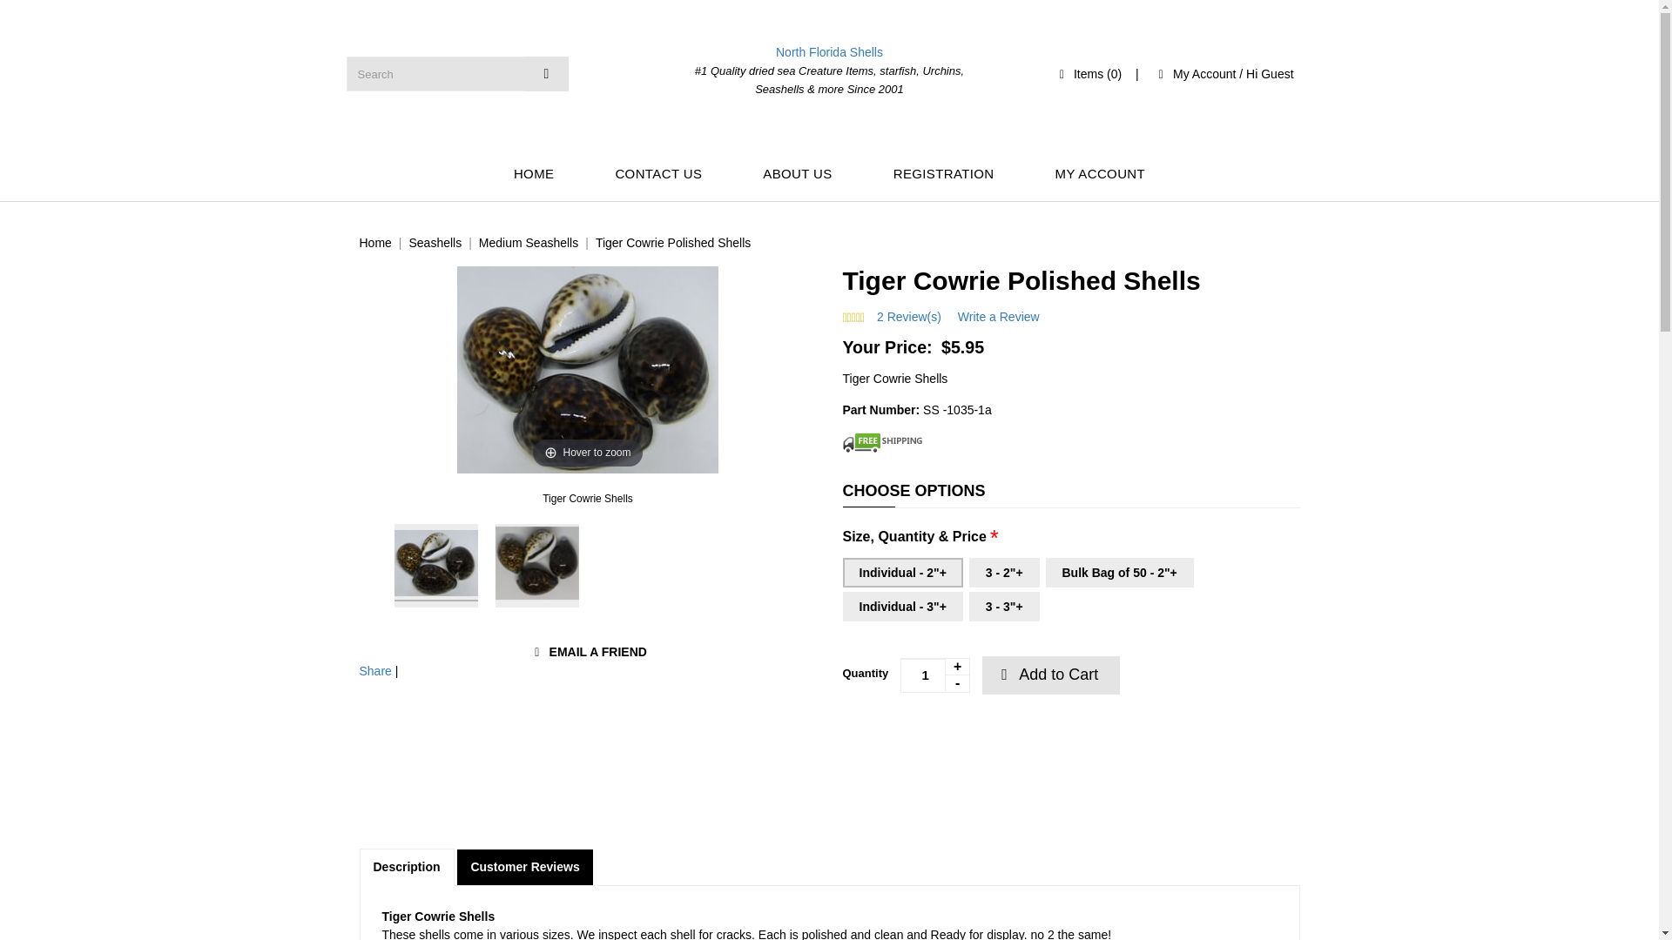  I want to click on PayPal, so click(951, 740).